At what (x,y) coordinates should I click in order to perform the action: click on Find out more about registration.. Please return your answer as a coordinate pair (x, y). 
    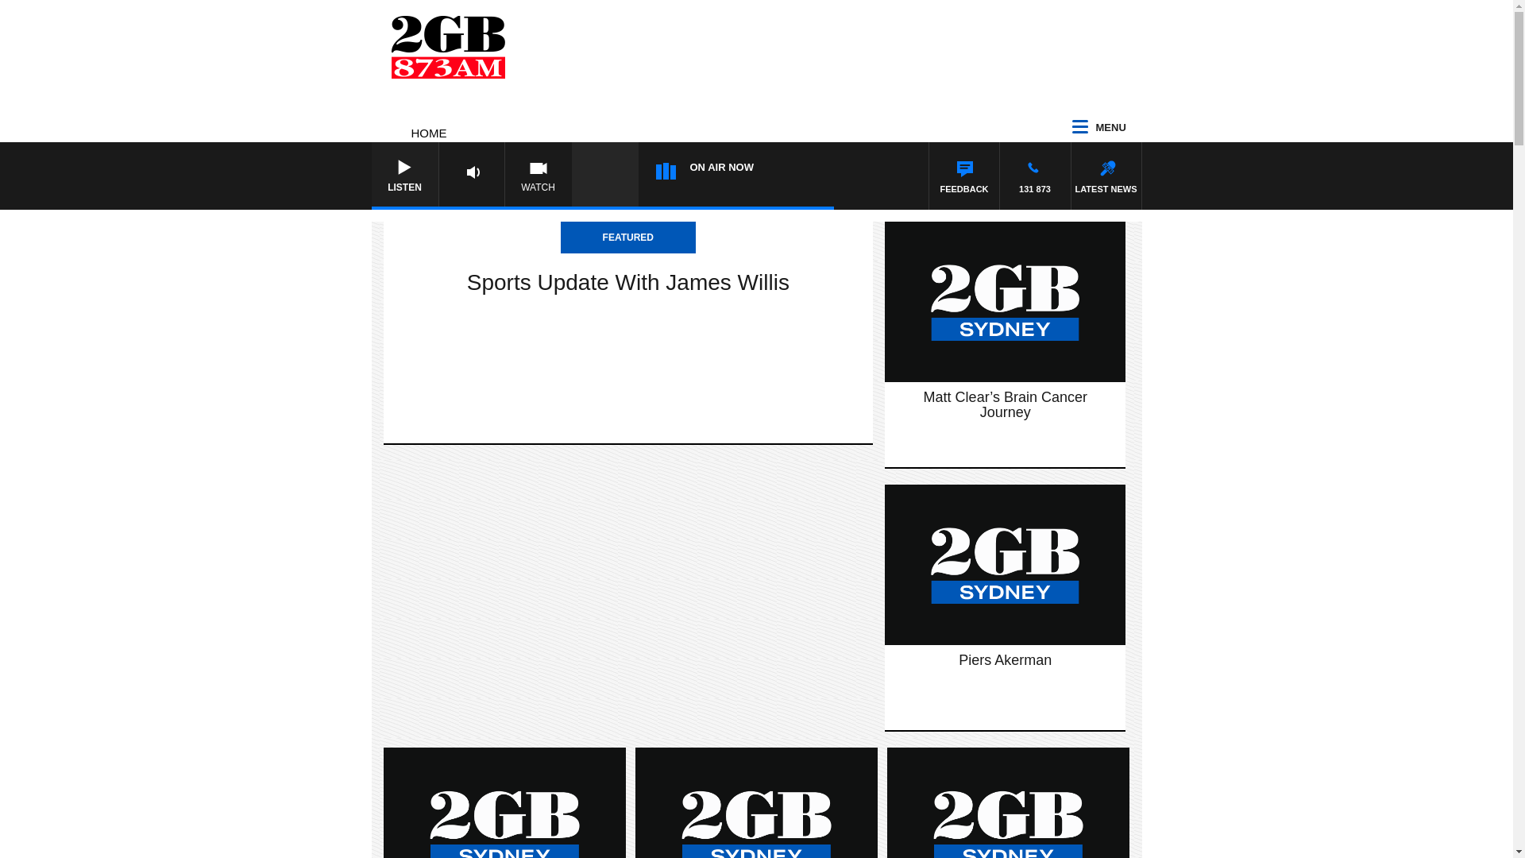
    Looking at the image, I should click on (851, 440).